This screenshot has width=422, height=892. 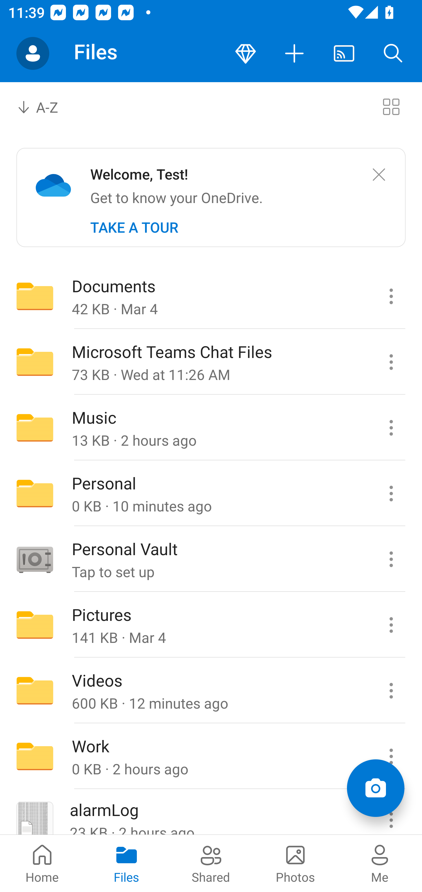 I want to click on Pictures commands, so click(x=391, y=625).